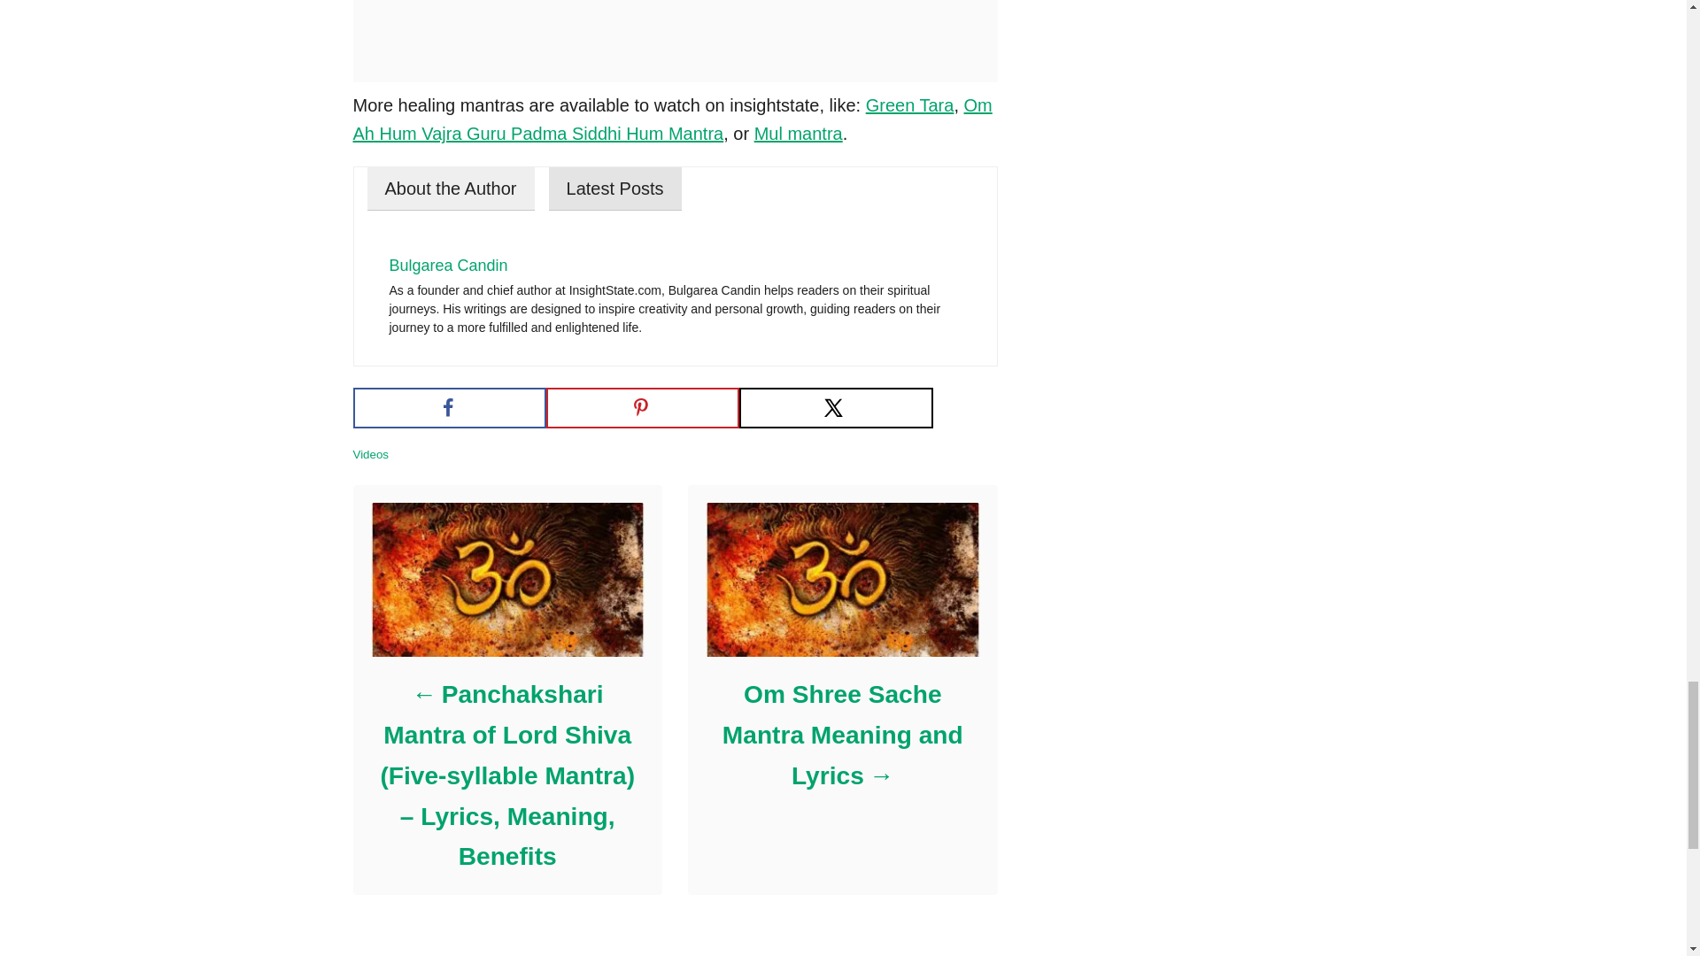  What do you see at coordinates (836, 407) in the screenshot?
I see `Share on X` at bounding box center [836, 407].